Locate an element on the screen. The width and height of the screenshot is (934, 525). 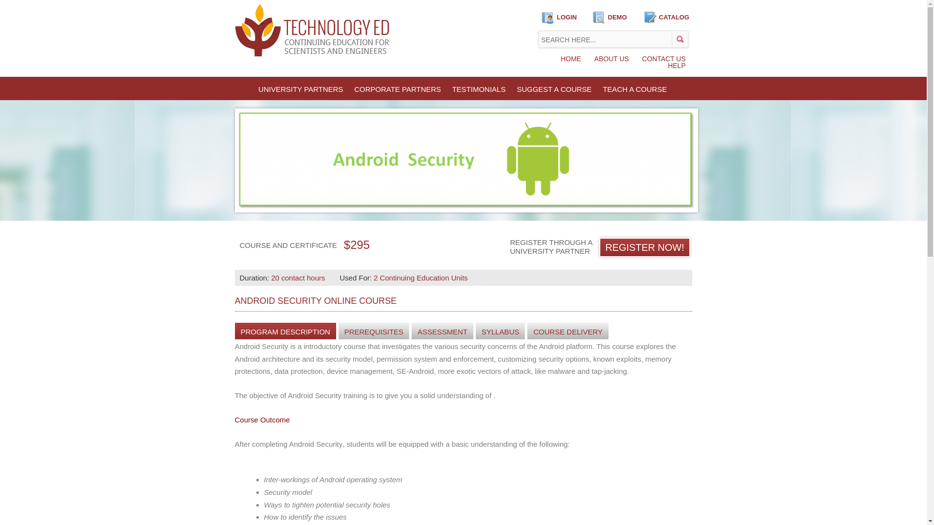
SYLLABUS is located at coordinates (500, 332).